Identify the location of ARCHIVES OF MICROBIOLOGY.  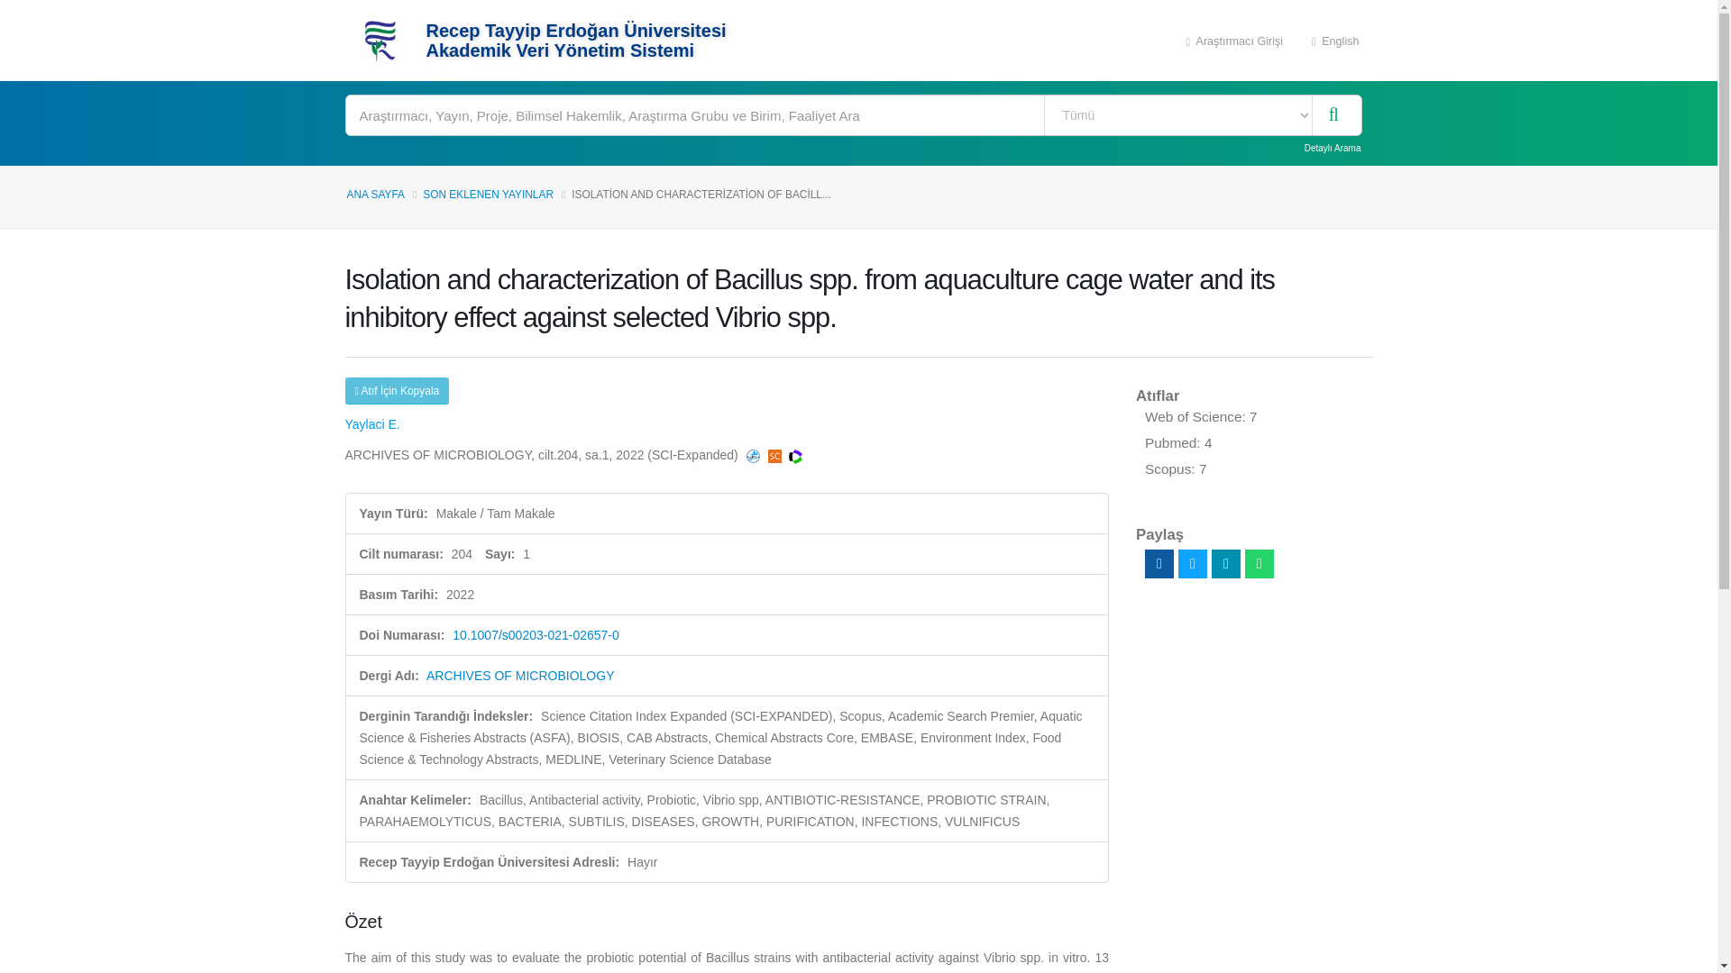
(519, 676).